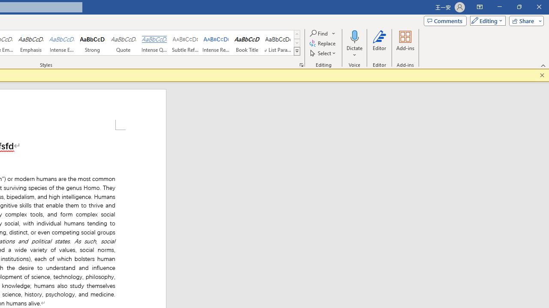  Describe the element at coordinates (124, 43) in the screenshot. I see `Quote` at that location.